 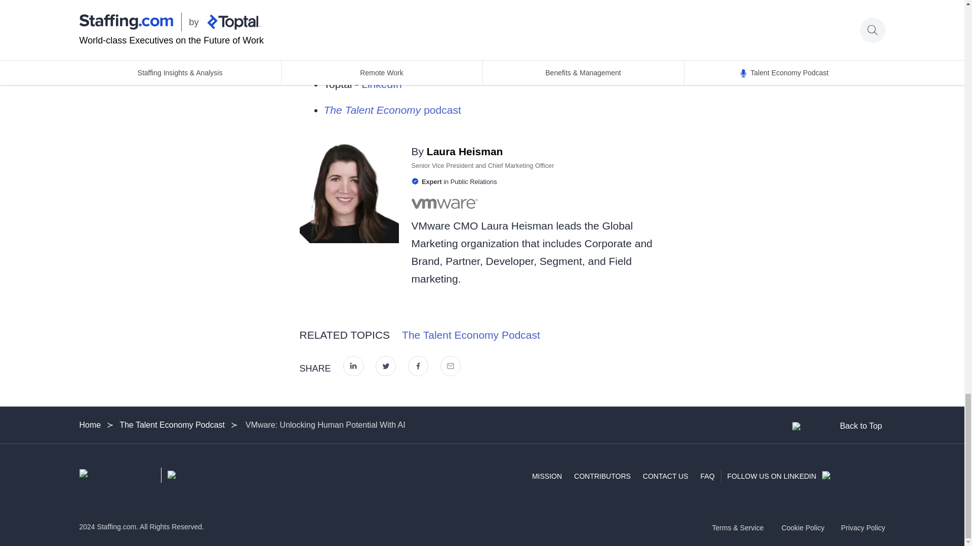 I want to click on LinkedIn, so click(x=425, y=32).